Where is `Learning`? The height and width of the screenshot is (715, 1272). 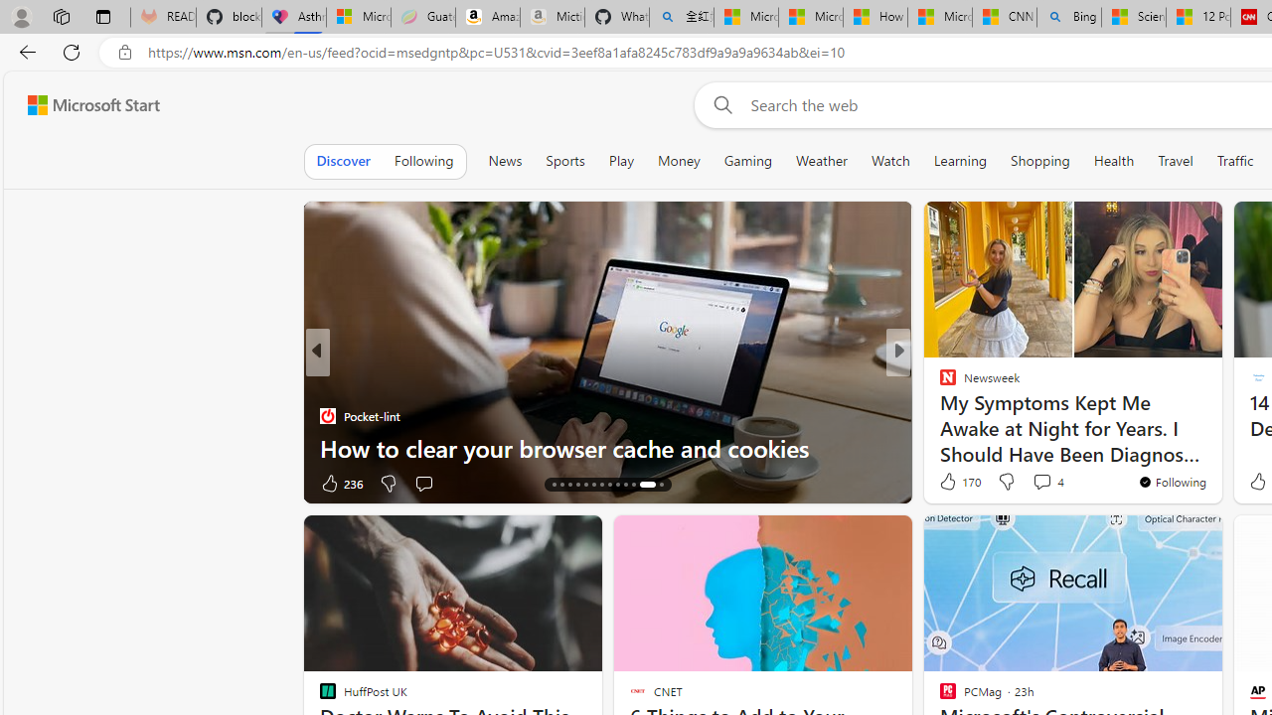
Learning is located at coordinates (960, 161).